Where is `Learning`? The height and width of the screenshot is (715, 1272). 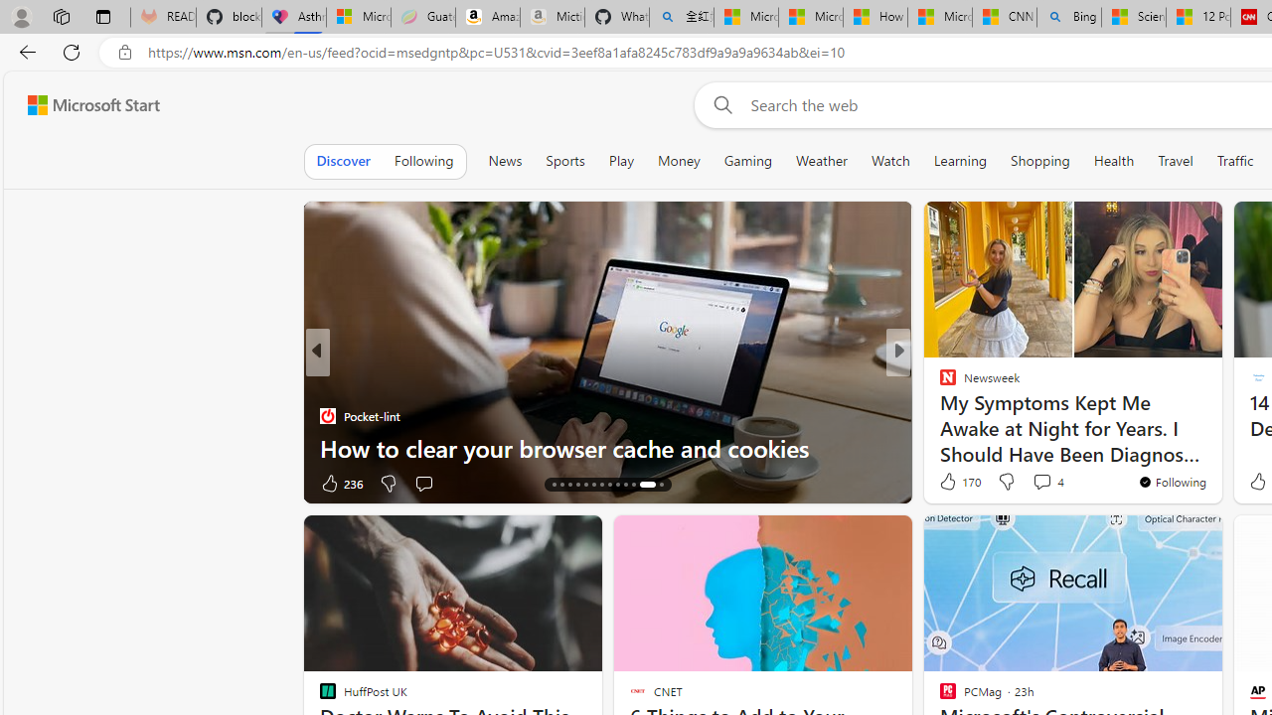
Learning is located at coordinates (960, 161).